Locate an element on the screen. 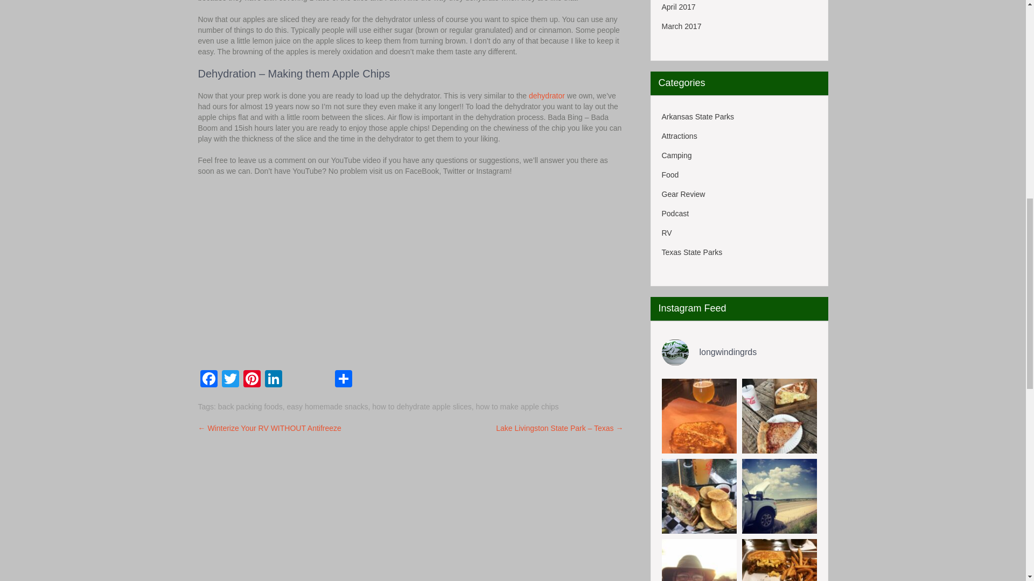 This screenshot has width=1034, height=581. back packing foods is located at coordinates (250, 407).